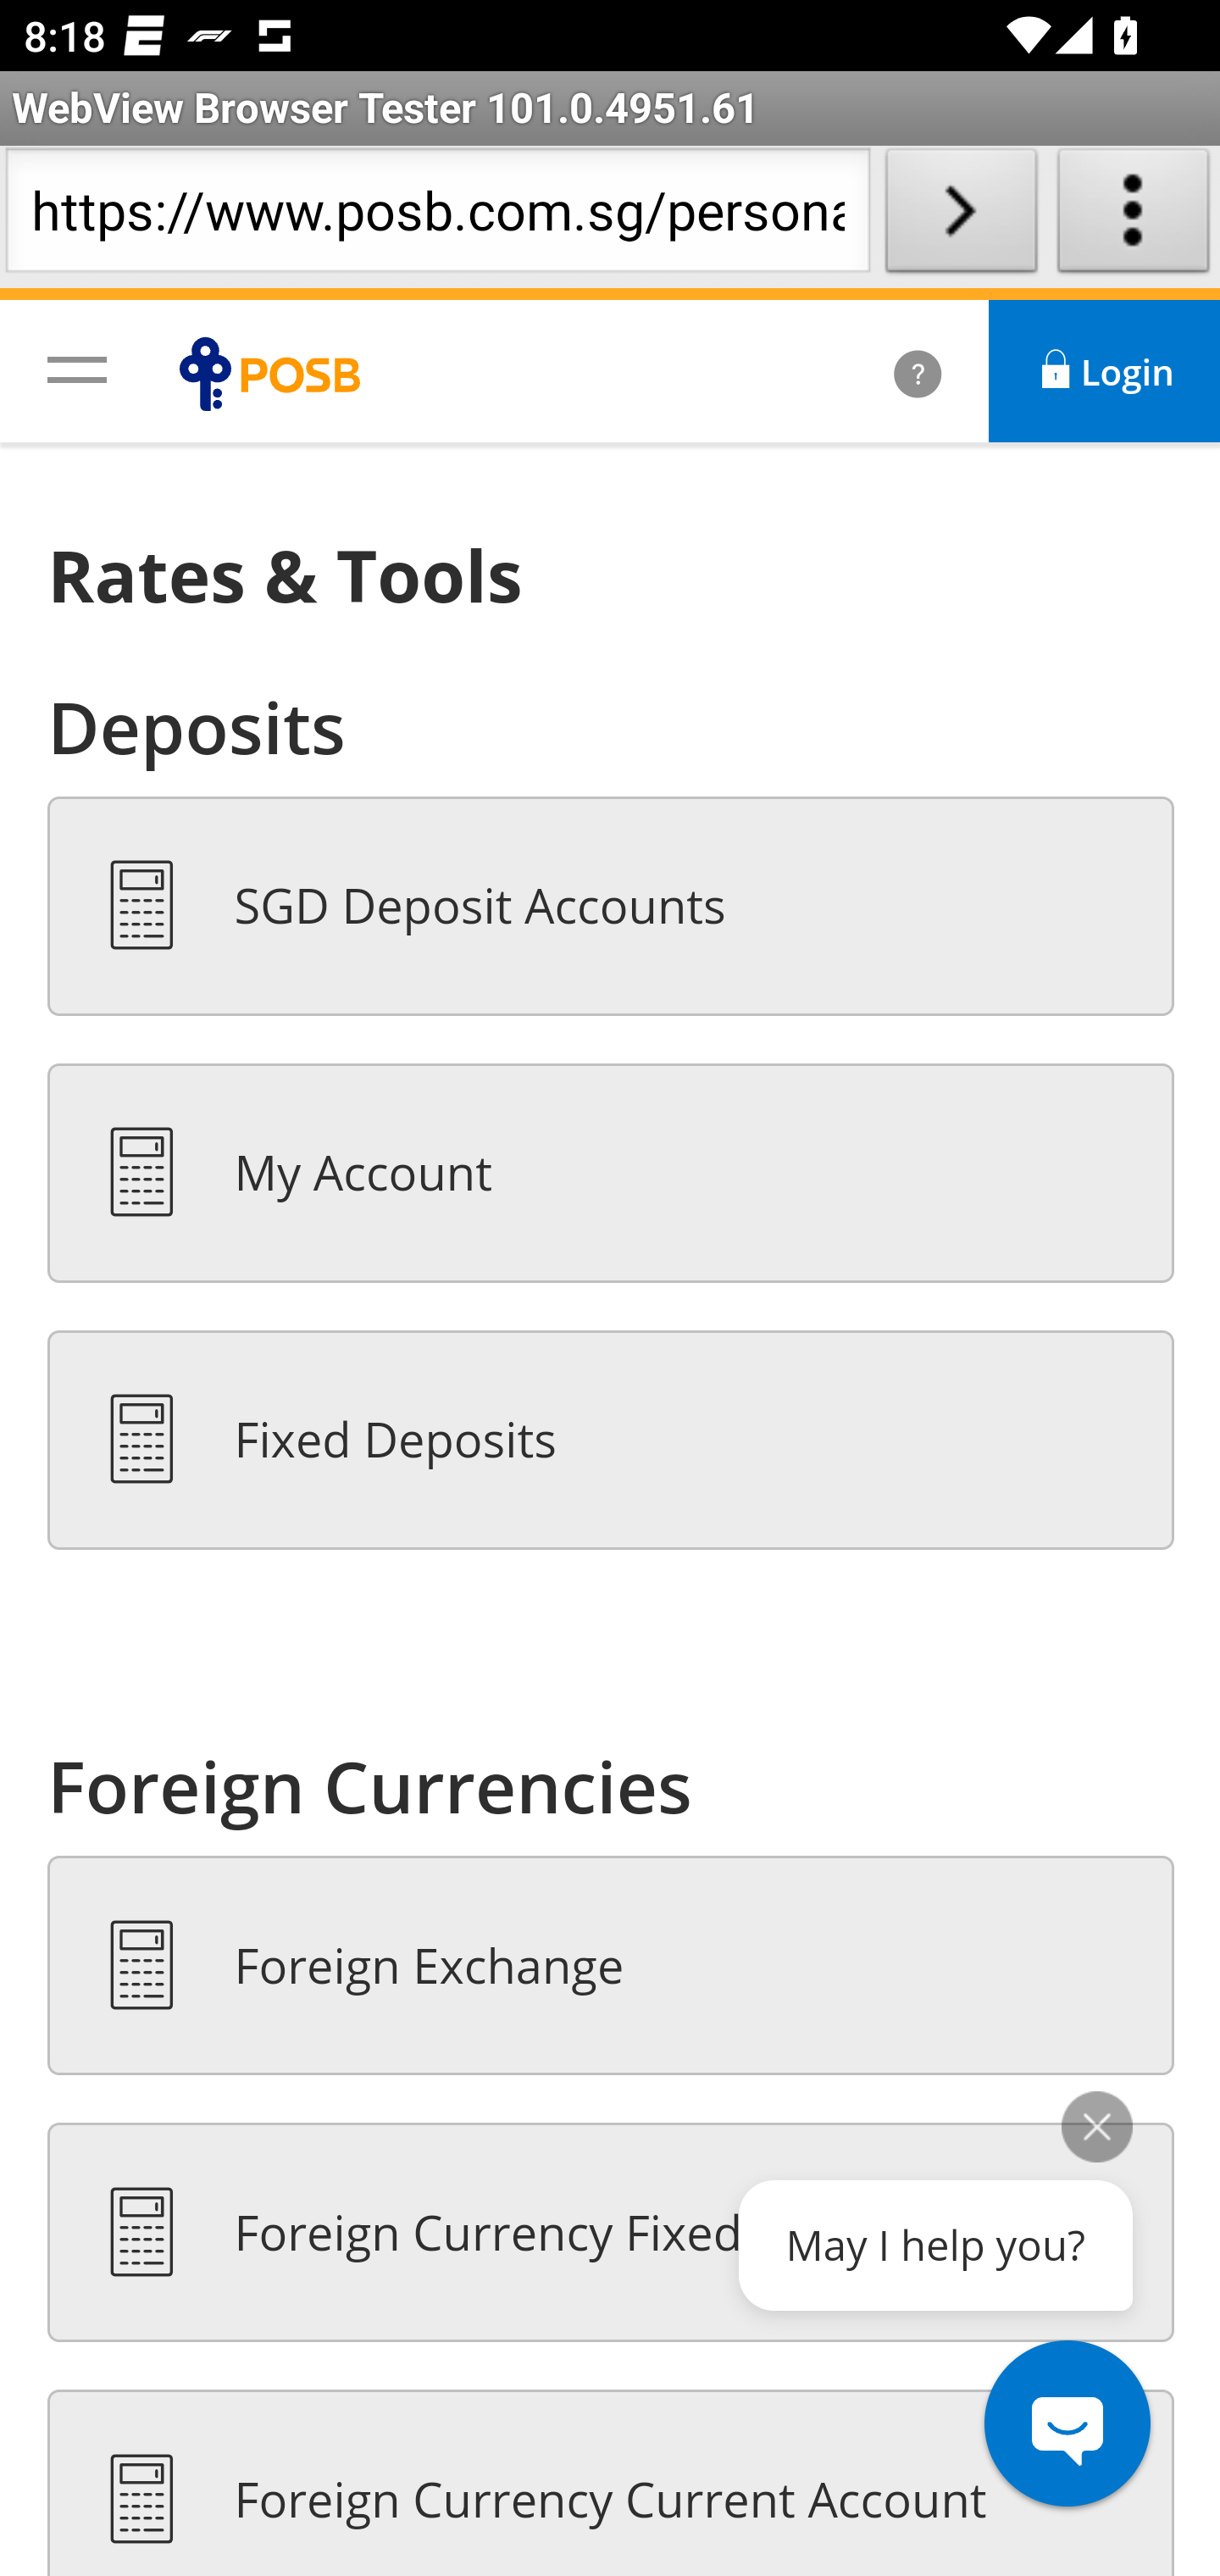  What do you see at coordinates (961, 217) in the screenshot?
I see `Load URL` at bounding box center [961, 217].